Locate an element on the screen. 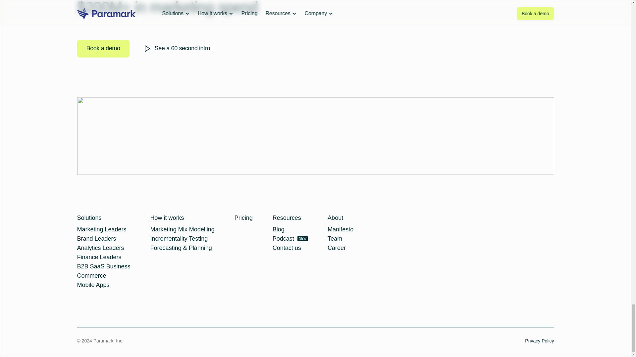 Image resolution: width=636 pixels, height=357 pixels. Pricing is located at coordinates (243, 218).